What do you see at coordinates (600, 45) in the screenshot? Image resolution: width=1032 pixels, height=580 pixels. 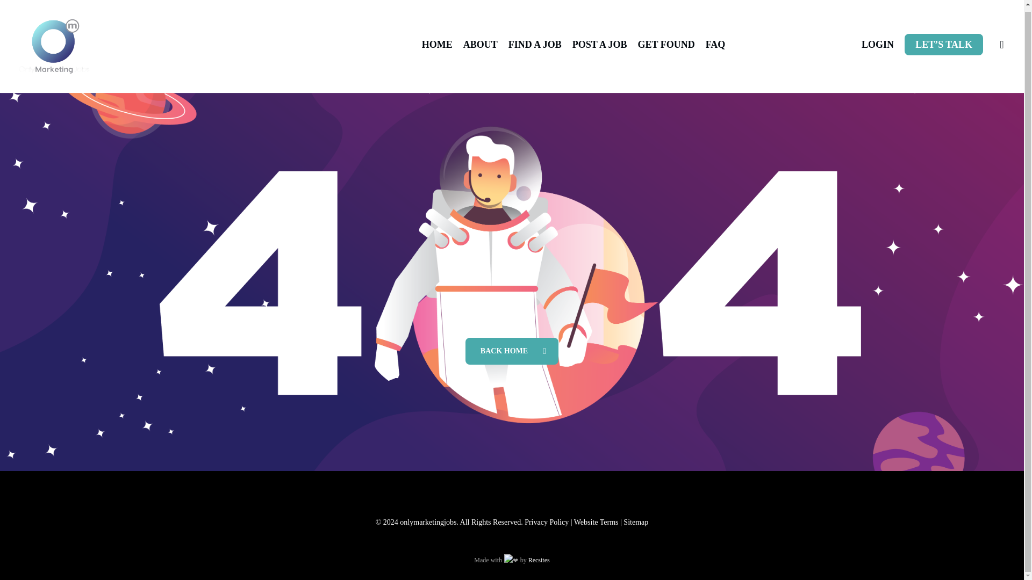 I see `POST A JOB` at bounding box center [600, 45].